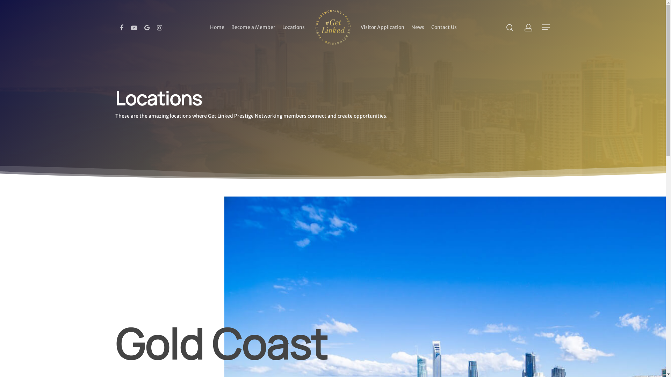 The height and width of the screenshot is (377, 671). I want to click on Contact Us, so click(444, 27).